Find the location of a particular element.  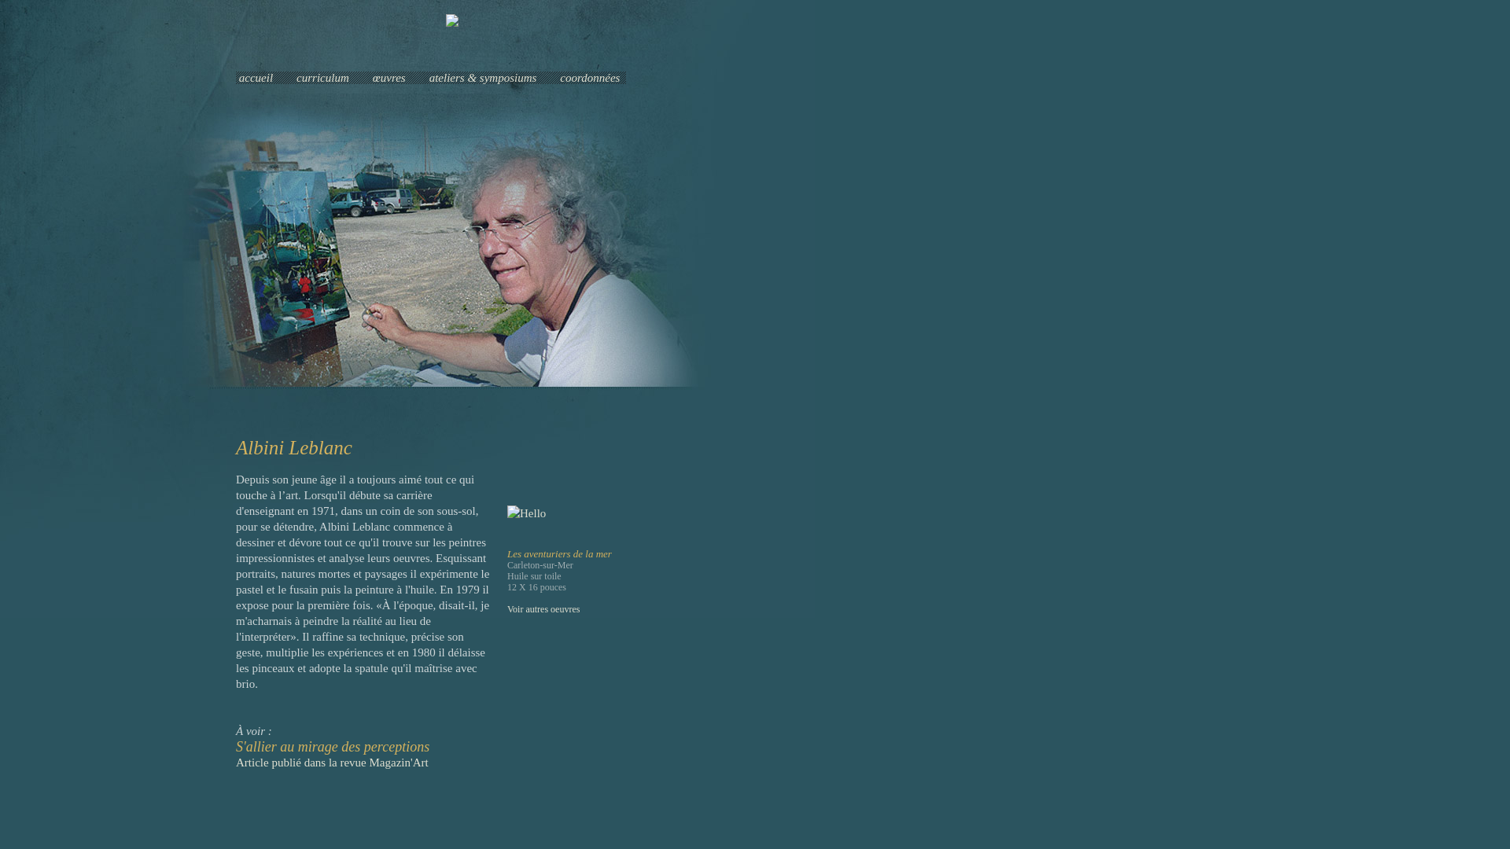

ateliers & symposiums is located at coordinates (483, 78).